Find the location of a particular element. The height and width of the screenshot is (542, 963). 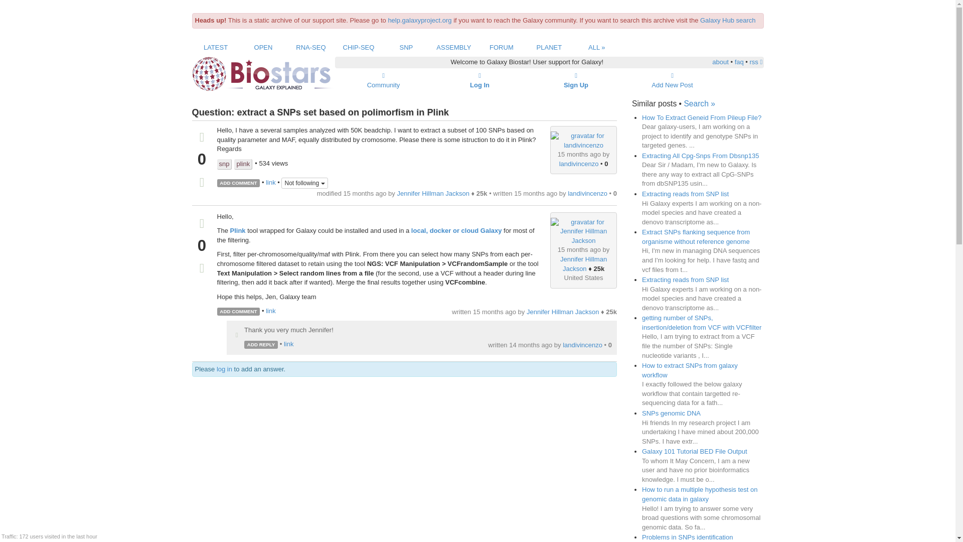

CHIP-SEQ is located at coordinates (358, 47).